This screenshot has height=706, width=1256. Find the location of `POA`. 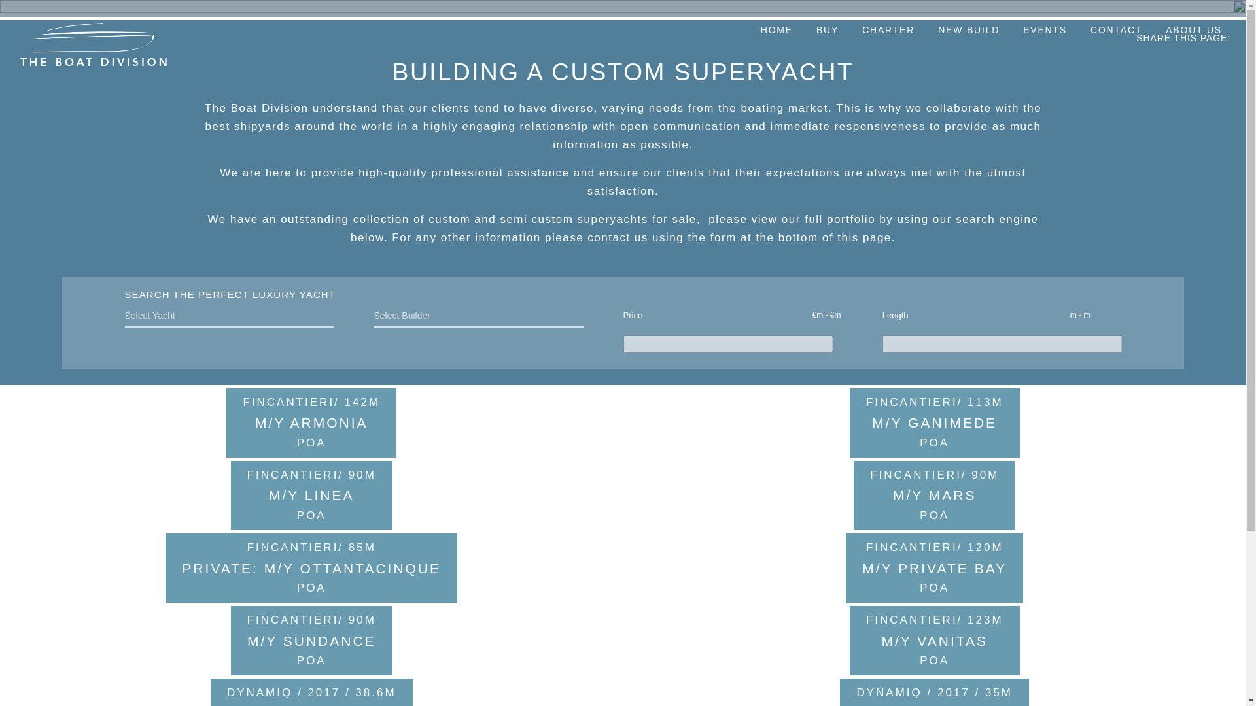

POA is located at coordinates (934, 660).